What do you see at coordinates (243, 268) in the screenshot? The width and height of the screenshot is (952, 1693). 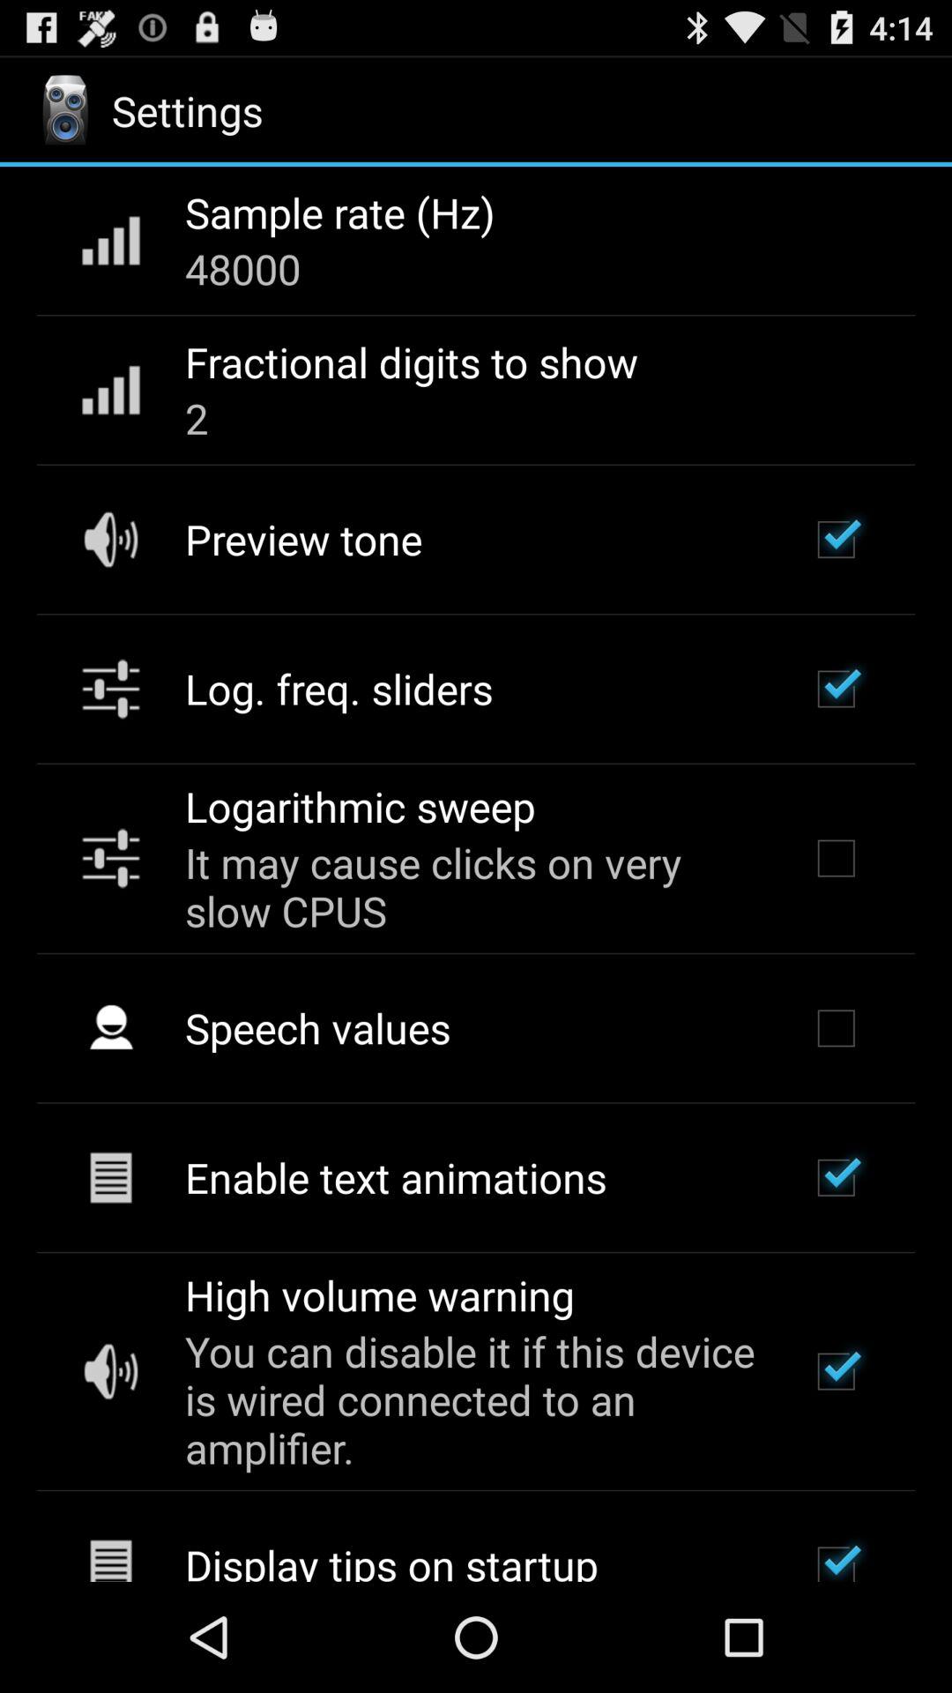 I see `open app below sample rate (hz) app` at bounding box center [243, 268].